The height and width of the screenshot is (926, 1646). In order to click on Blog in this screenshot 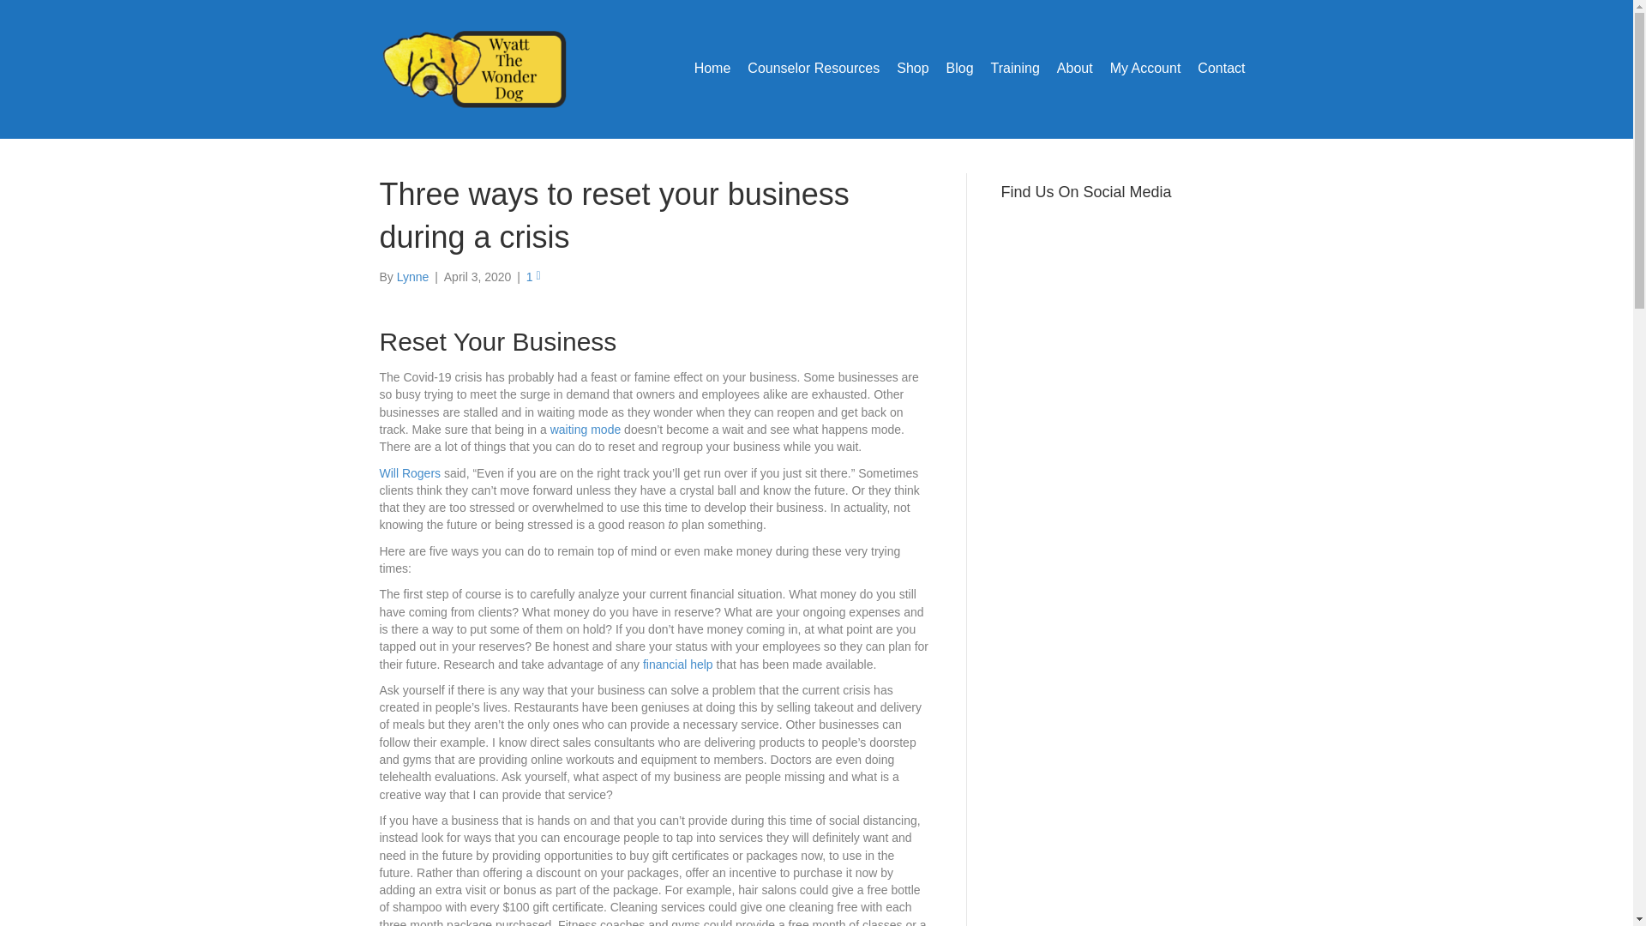, I will do `click(960, 69)`.